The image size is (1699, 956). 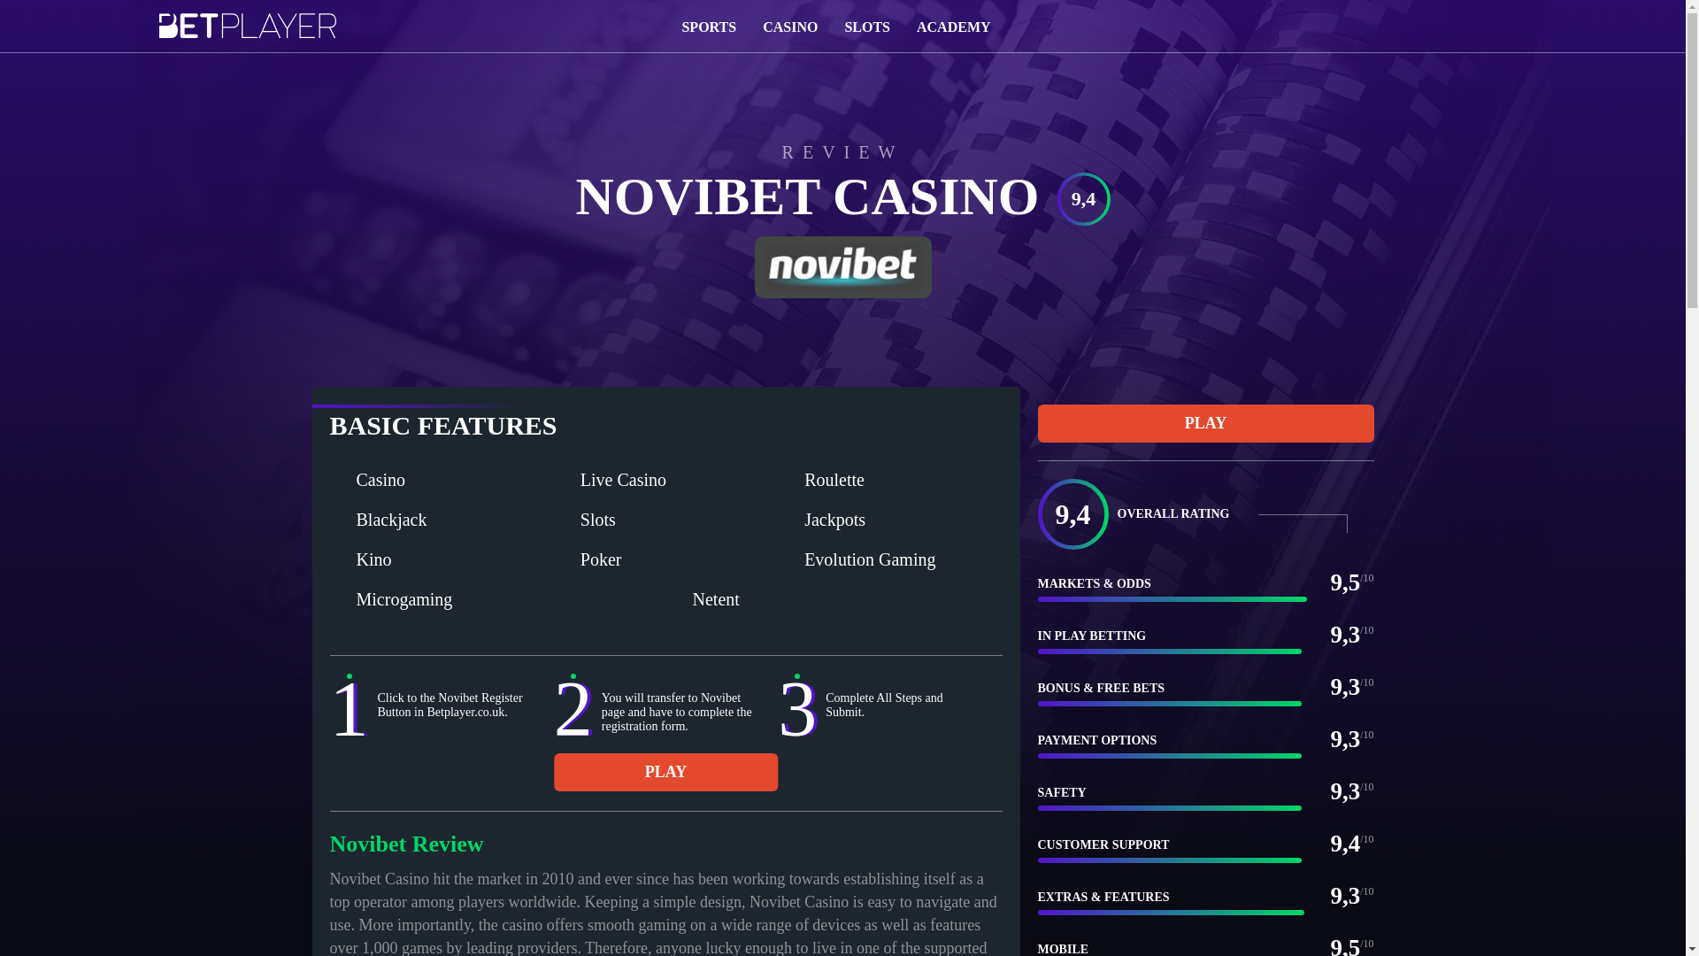 I want to click on CASINO, so click(x=789, y=25).